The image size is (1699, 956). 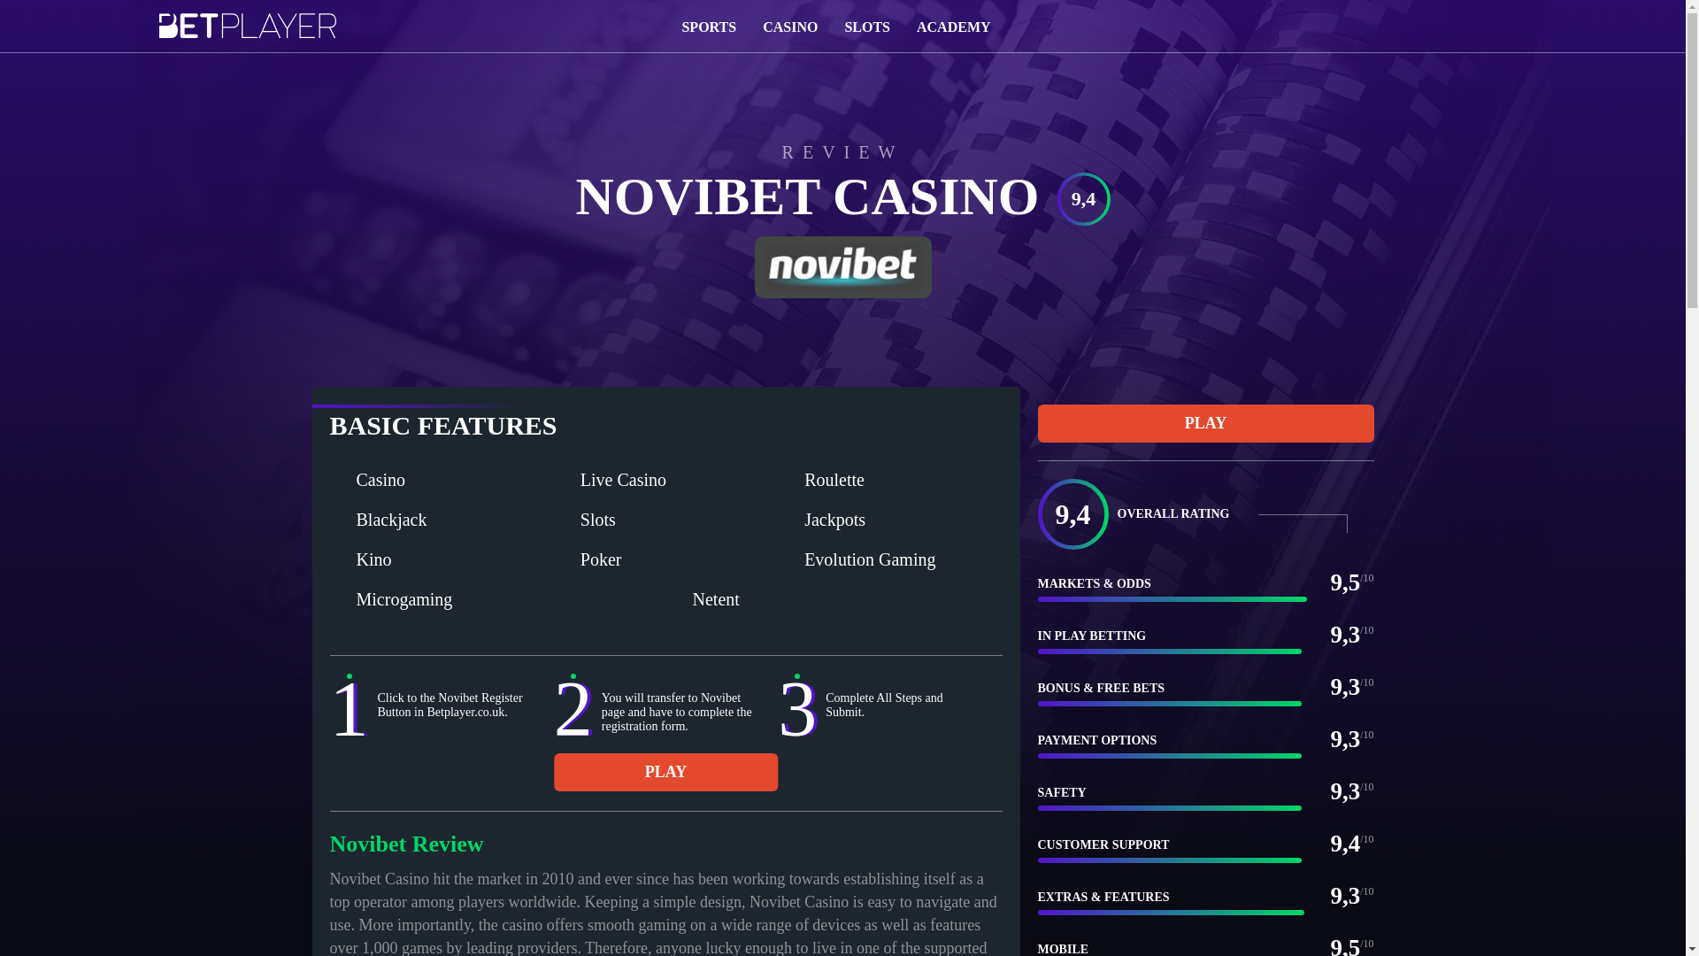 I want to click on CASINO, so click(x=789, y=25).